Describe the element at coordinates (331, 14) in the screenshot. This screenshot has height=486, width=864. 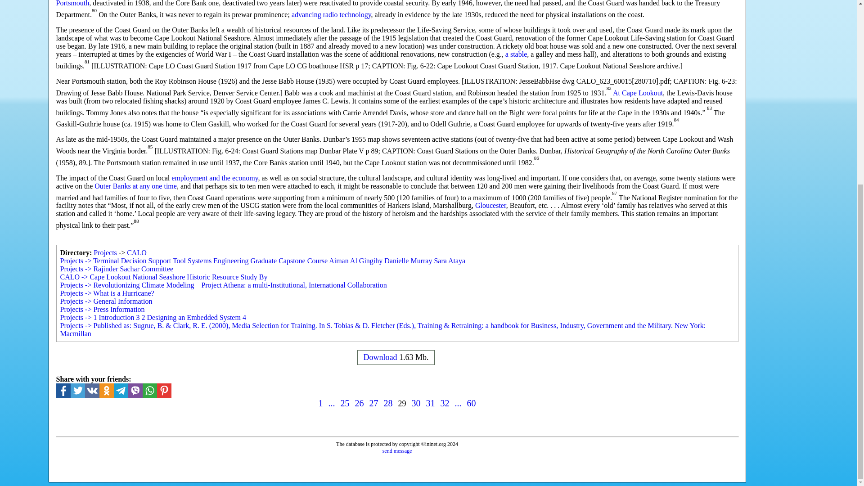
I see `advancing radio technology` at that location.